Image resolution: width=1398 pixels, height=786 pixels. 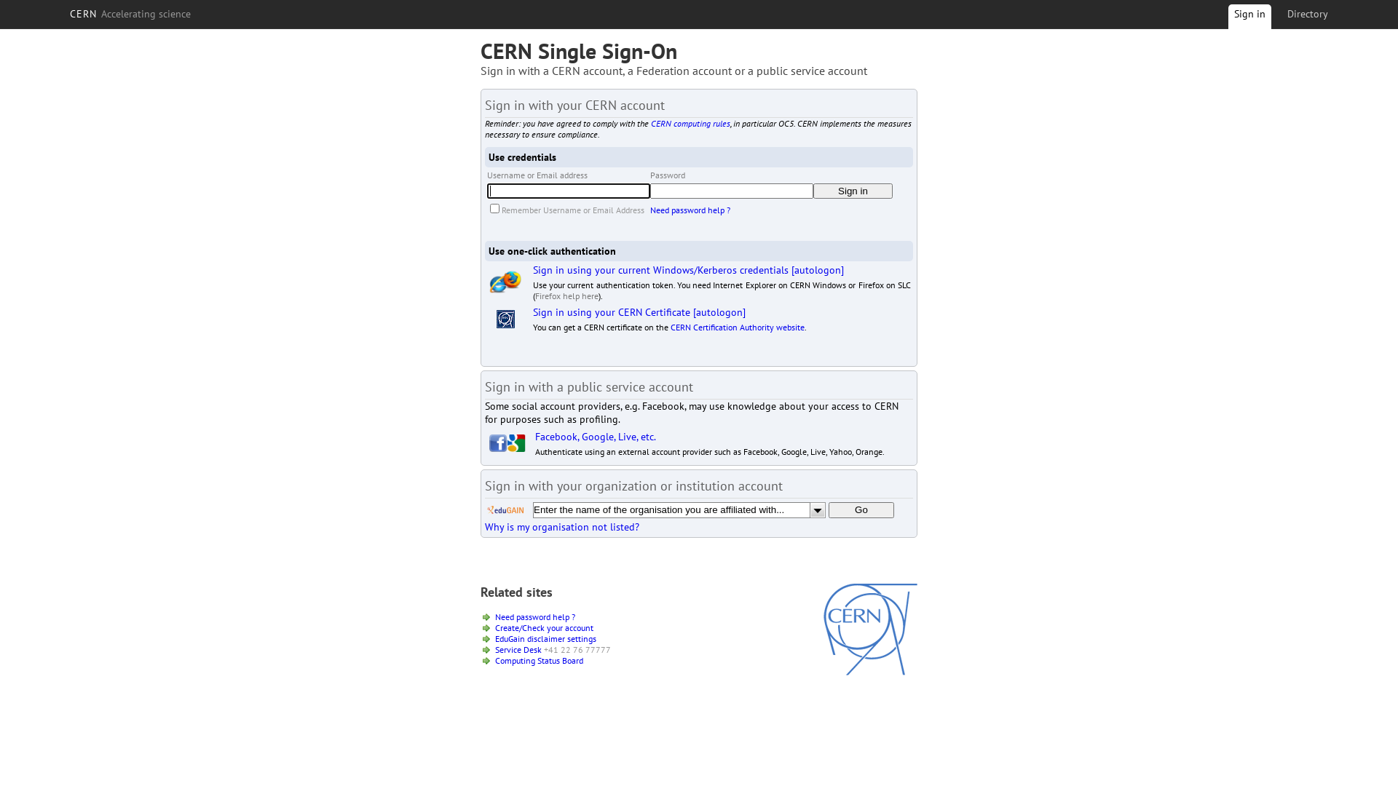 What do you see at coordinates (690, 124) in the screenshot?
I see `CERN computing rules` at bounding box center [690, 124].